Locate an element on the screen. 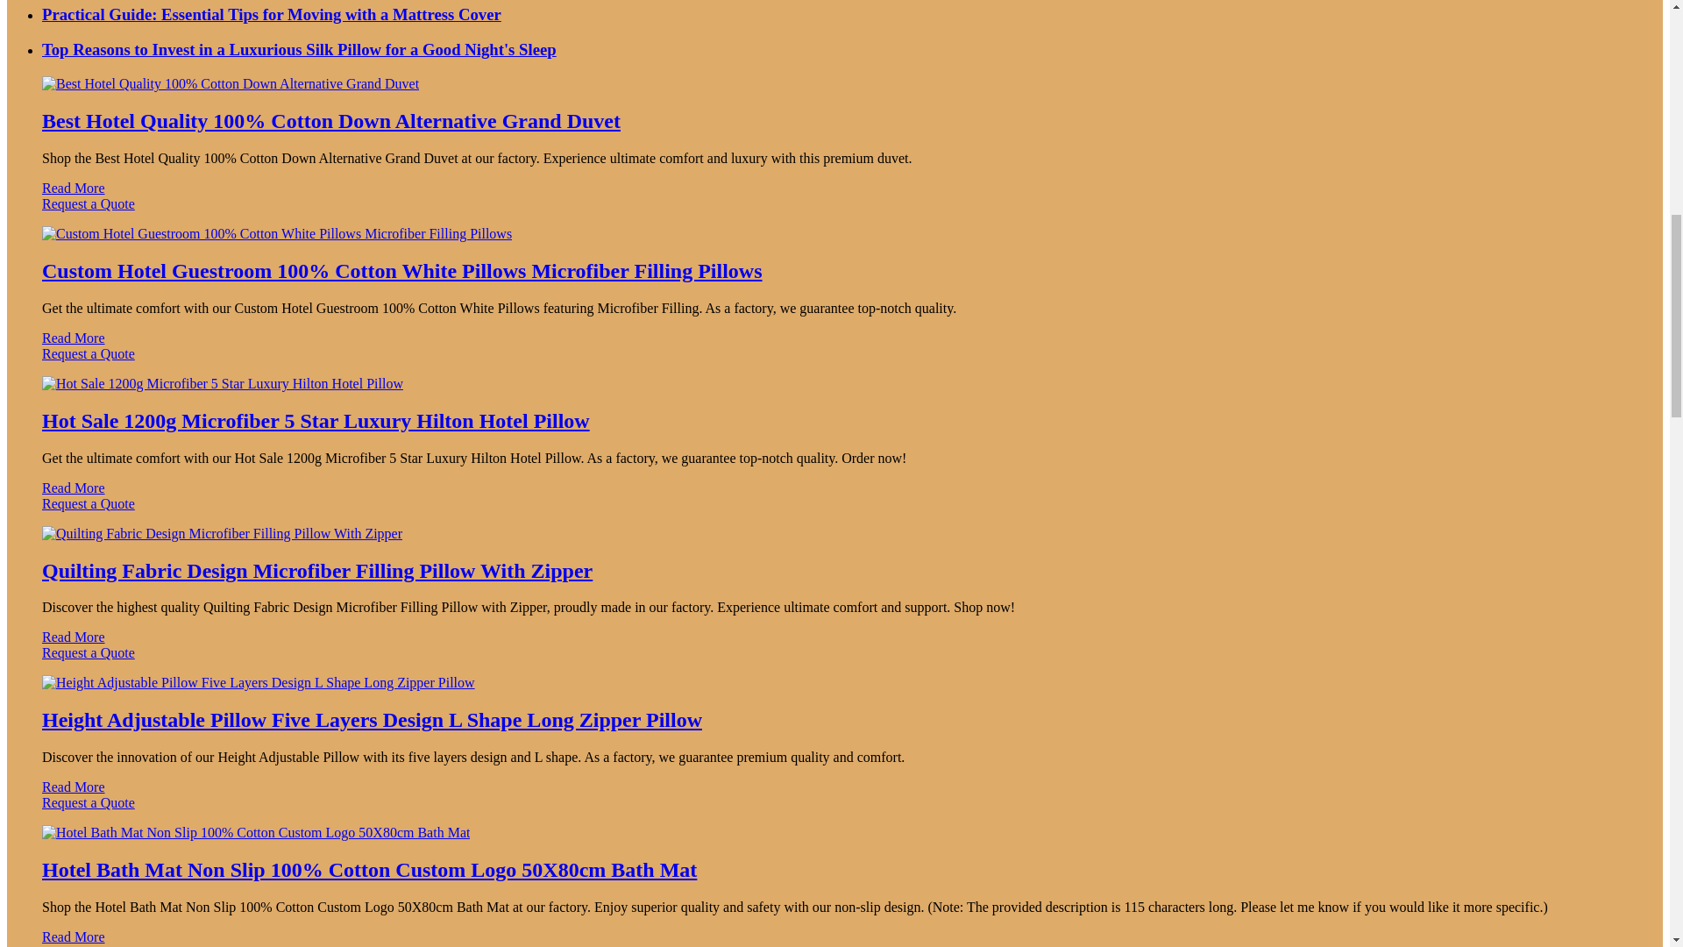 The width and height of the screenshot is (1683, 947). Request a Quote is located at coordinates (834, 361).